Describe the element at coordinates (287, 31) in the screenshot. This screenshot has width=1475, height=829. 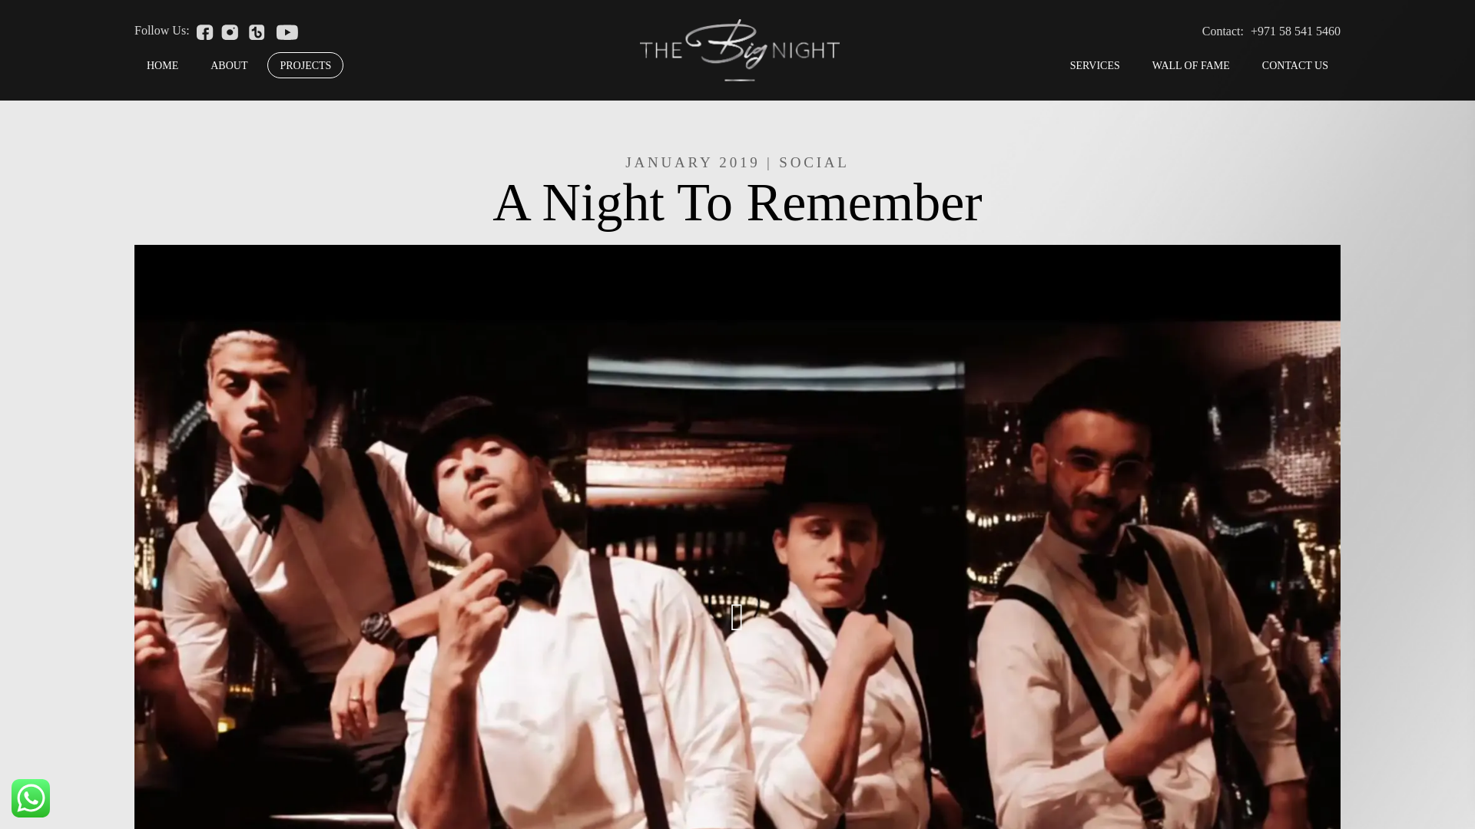
I see `Youtube` at that location.